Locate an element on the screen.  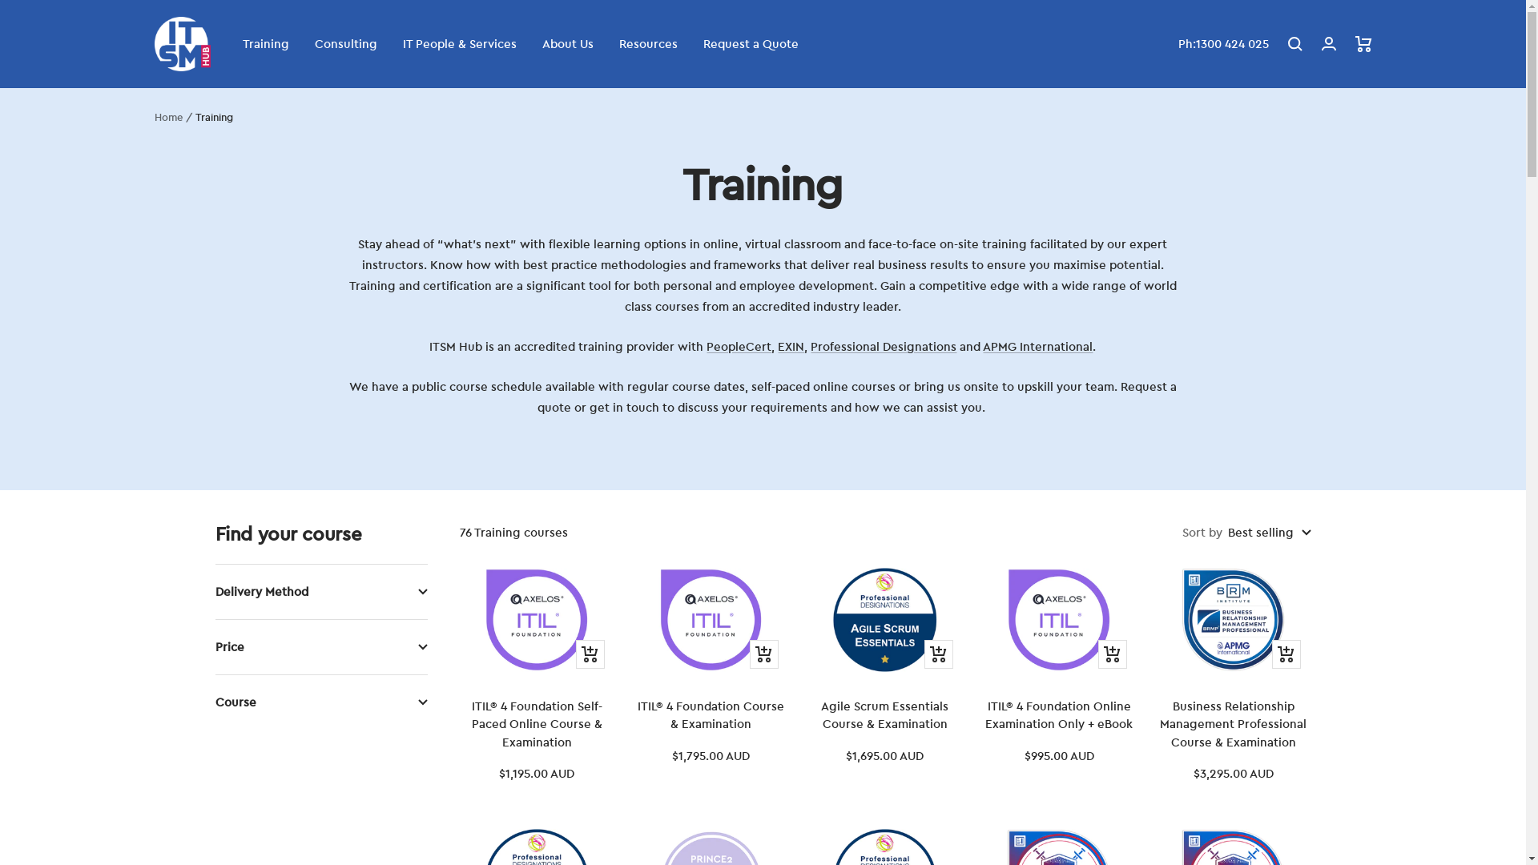
View is located at coordinates (1286, 654).